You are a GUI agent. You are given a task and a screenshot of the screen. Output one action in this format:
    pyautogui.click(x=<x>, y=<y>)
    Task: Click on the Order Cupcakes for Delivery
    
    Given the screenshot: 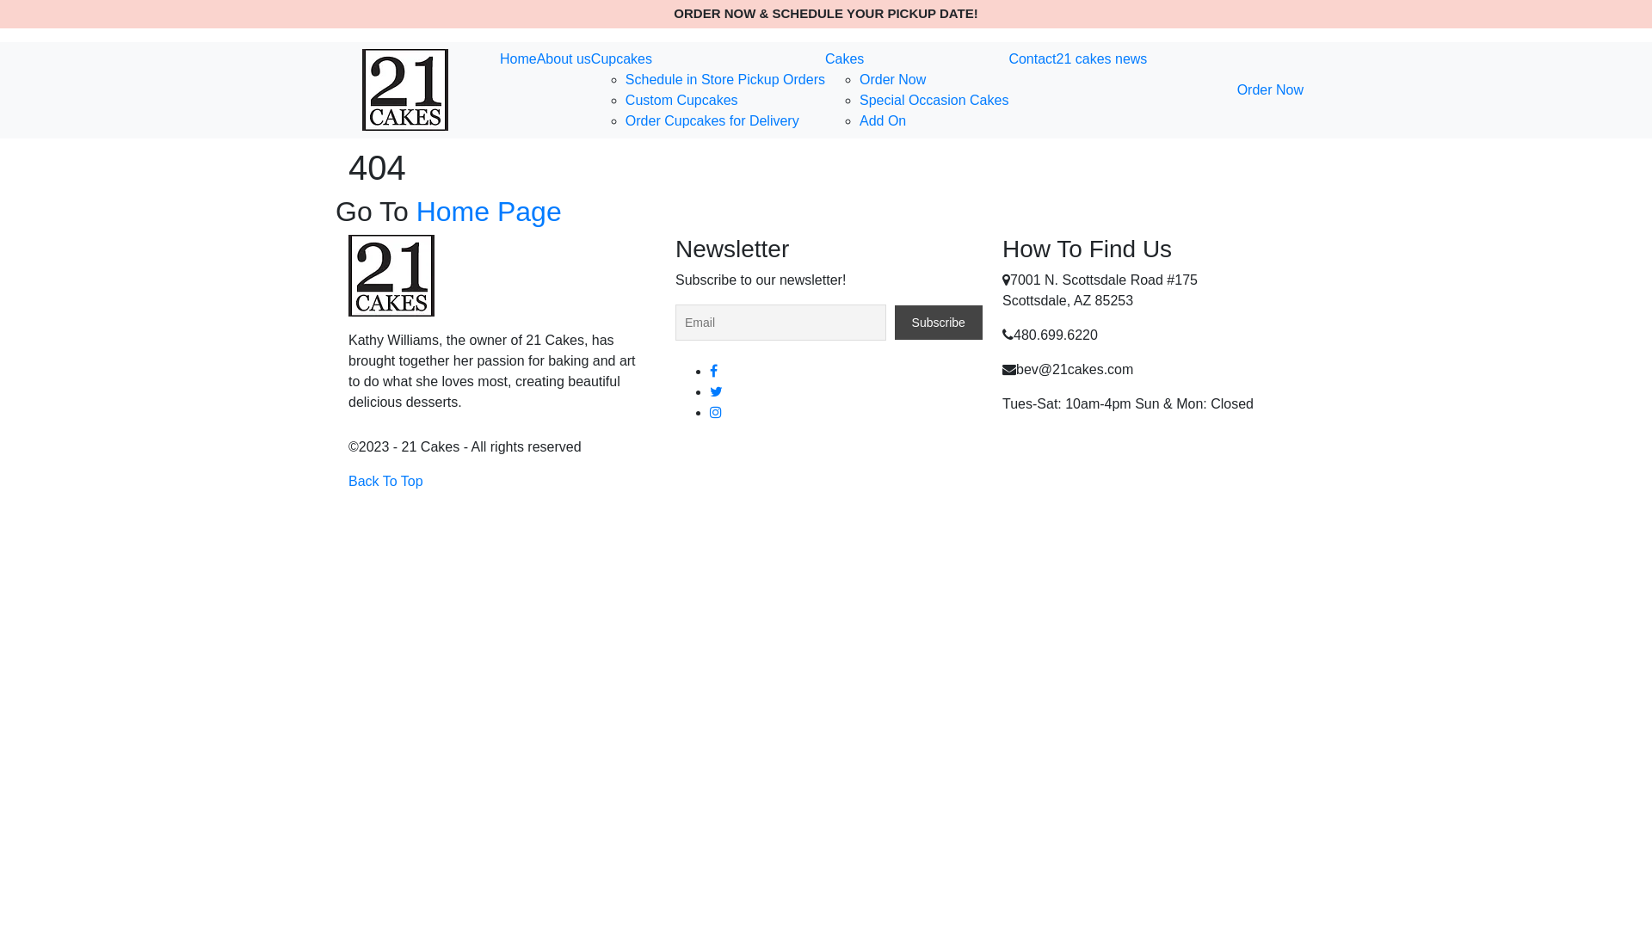 What is the action you would take?
    pyautogui.click(x=712, y=120)
    